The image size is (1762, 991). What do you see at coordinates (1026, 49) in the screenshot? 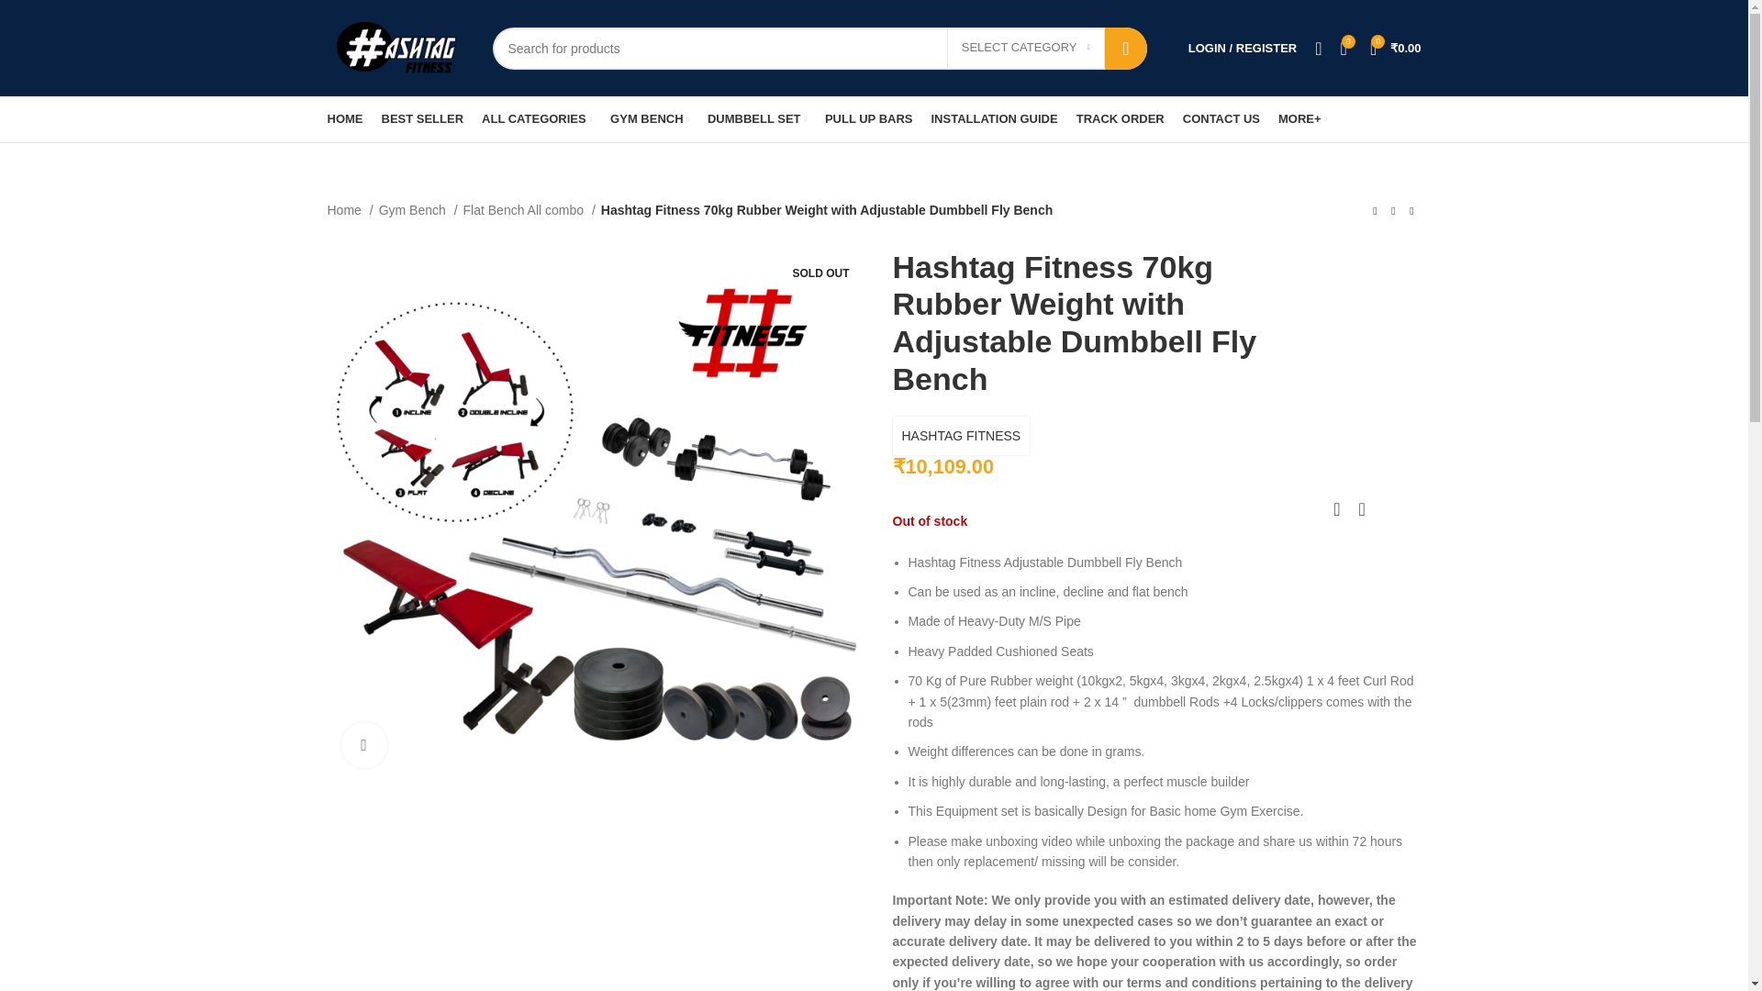
I see `SELECT CATEGORY` at bounding box center [1026, 49].